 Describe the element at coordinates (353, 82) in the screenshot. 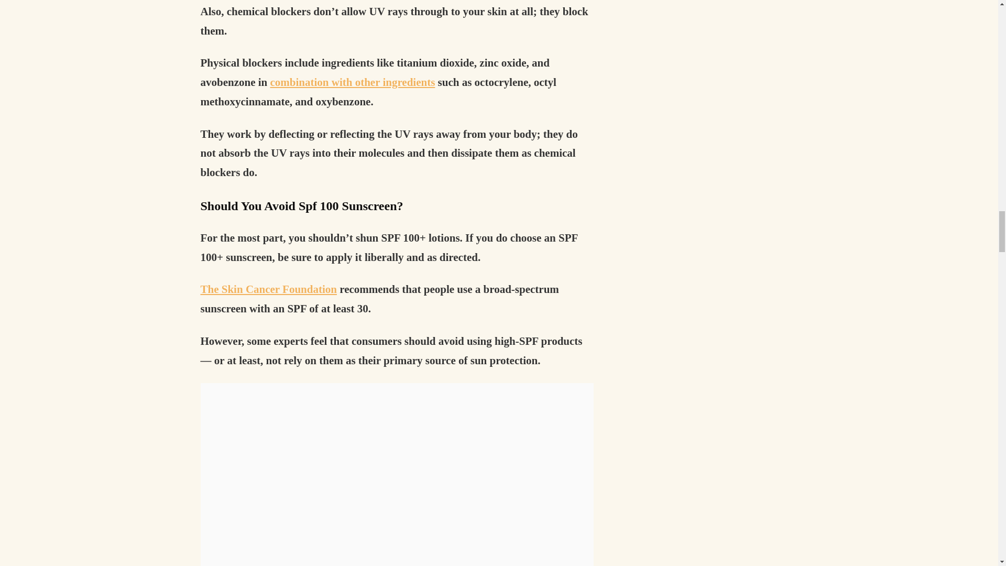

I see `combination with other ingredients` at that location.